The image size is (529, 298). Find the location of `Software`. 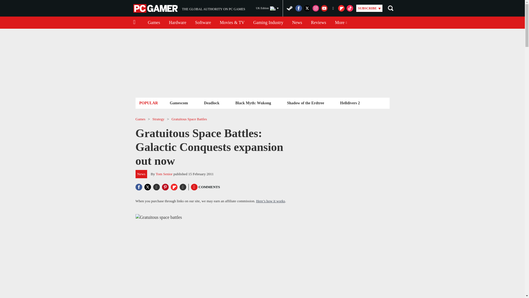

Software is located at coordinates (268, 23).